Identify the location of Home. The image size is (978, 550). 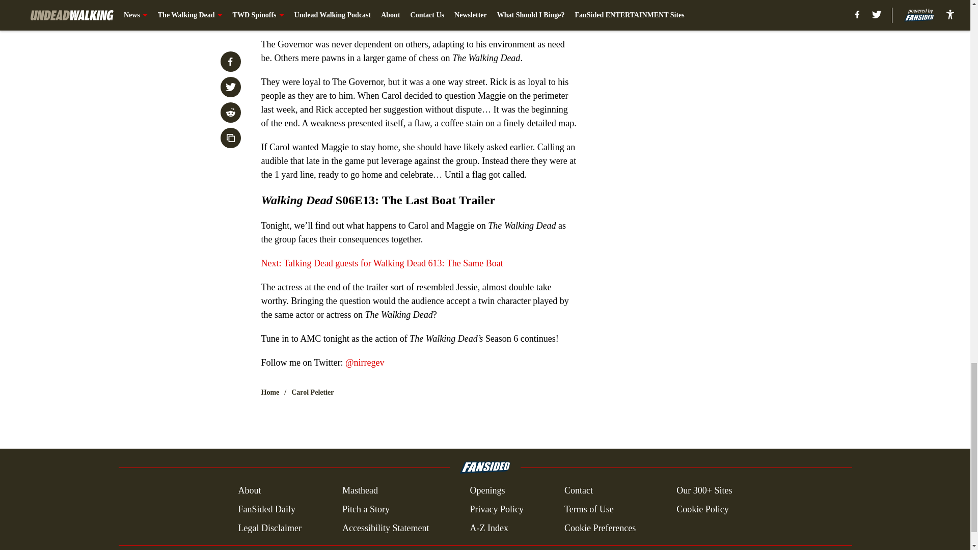
(270, 392).